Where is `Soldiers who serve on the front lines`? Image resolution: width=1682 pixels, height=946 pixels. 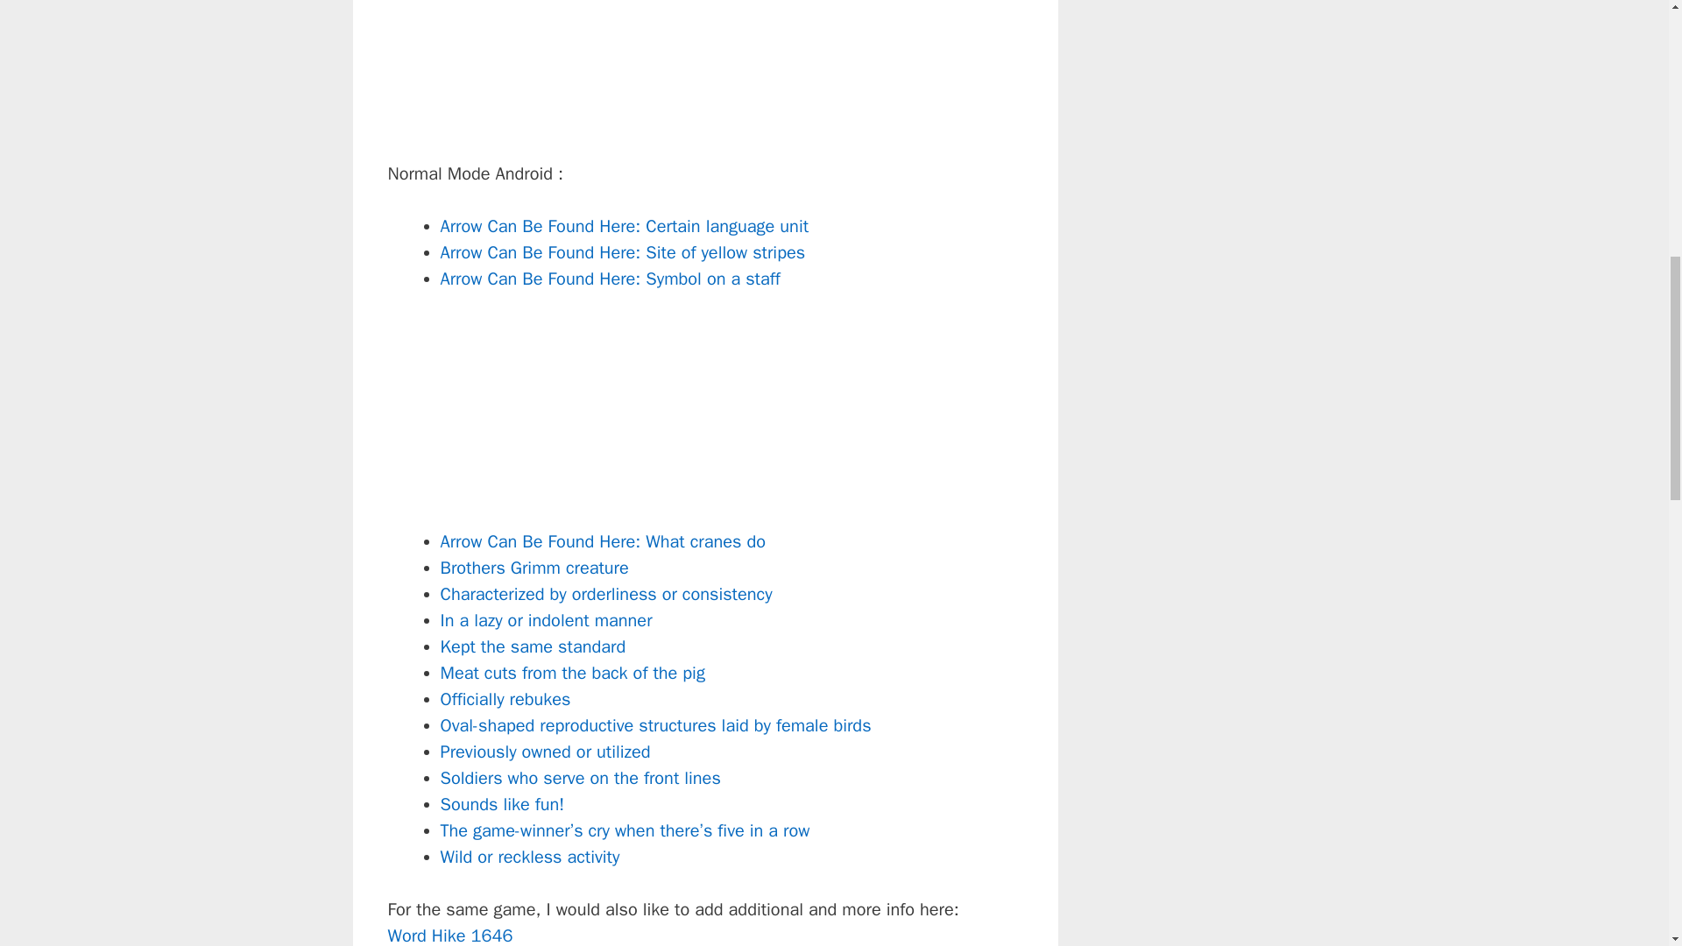 Soldiers who serve on the front lines is located at coordinates (579, 778).